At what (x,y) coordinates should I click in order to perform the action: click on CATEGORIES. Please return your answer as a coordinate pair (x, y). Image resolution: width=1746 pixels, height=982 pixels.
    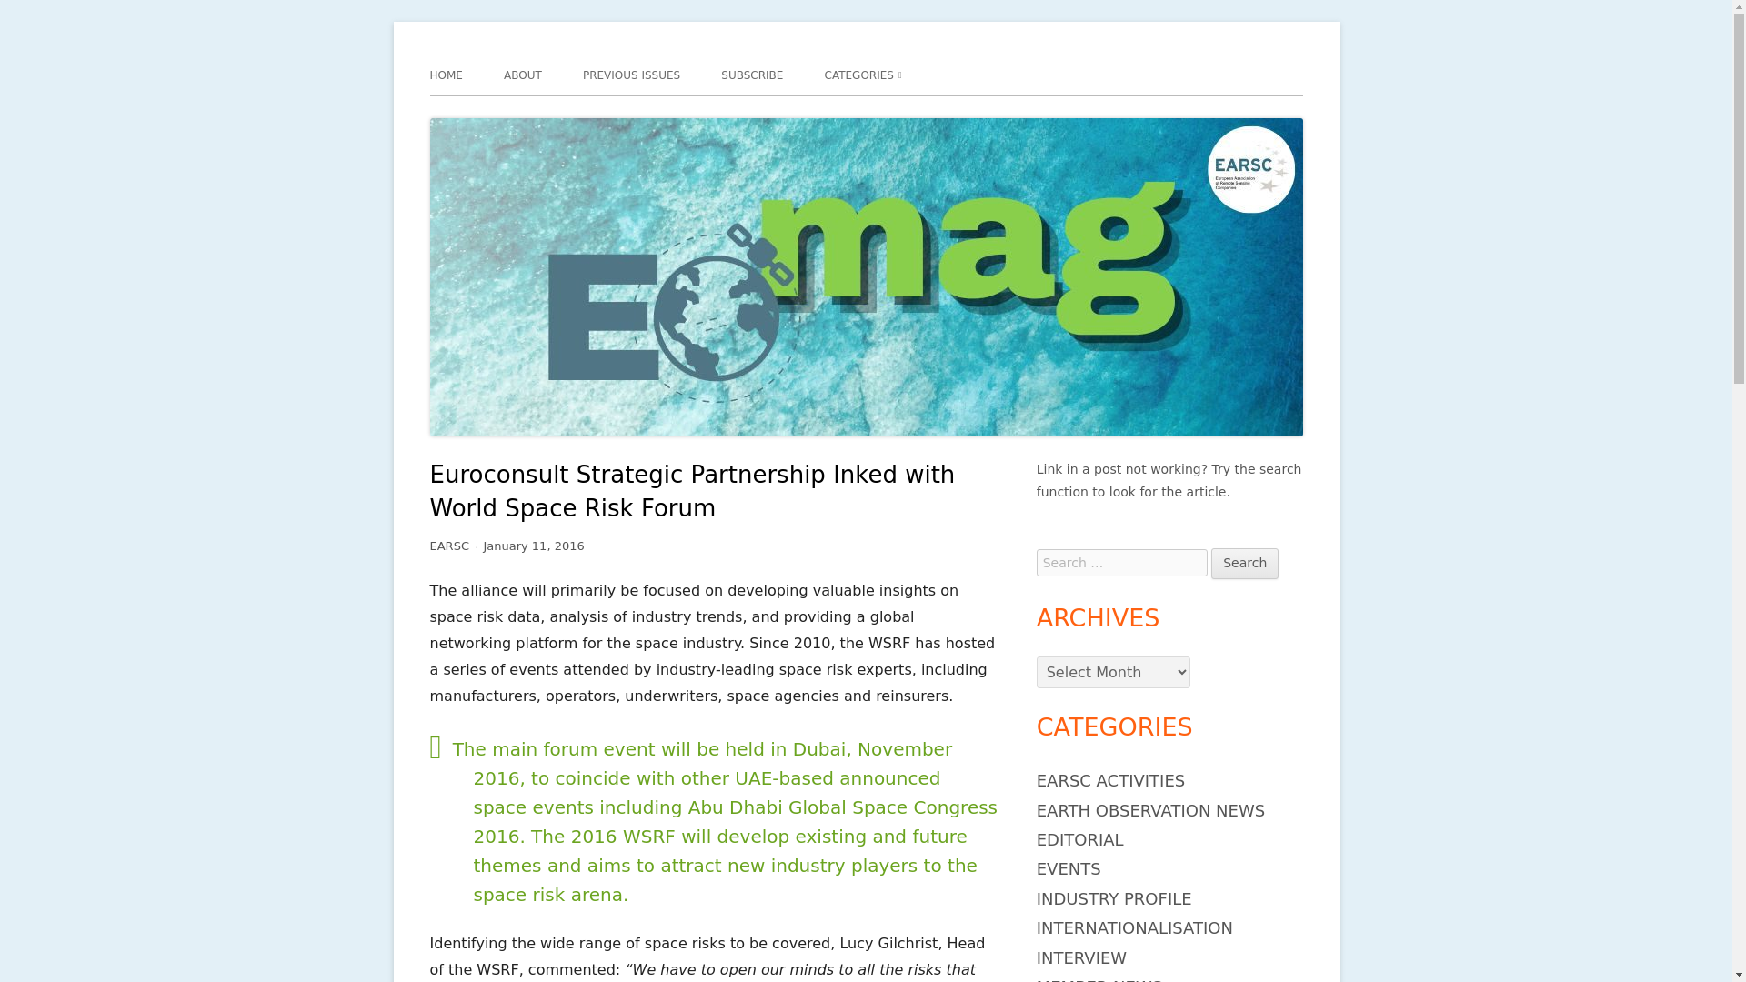
    Looking at the image, I should click on (863, 75).